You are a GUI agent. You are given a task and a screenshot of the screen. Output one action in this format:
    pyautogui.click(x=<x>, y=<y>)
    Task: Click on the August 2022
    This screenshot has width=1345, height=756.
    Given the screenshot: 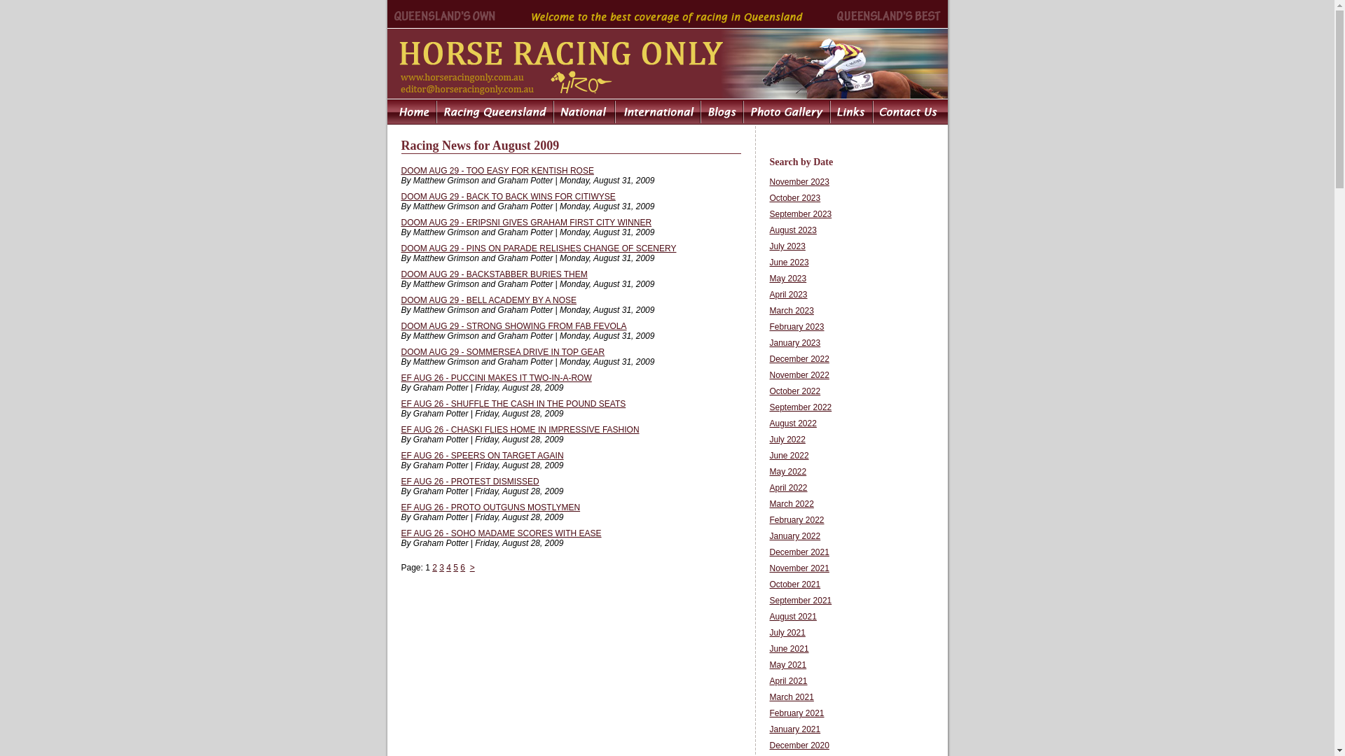 What is the action you would take?
    pyautogui.click(x=793, y=423)
    